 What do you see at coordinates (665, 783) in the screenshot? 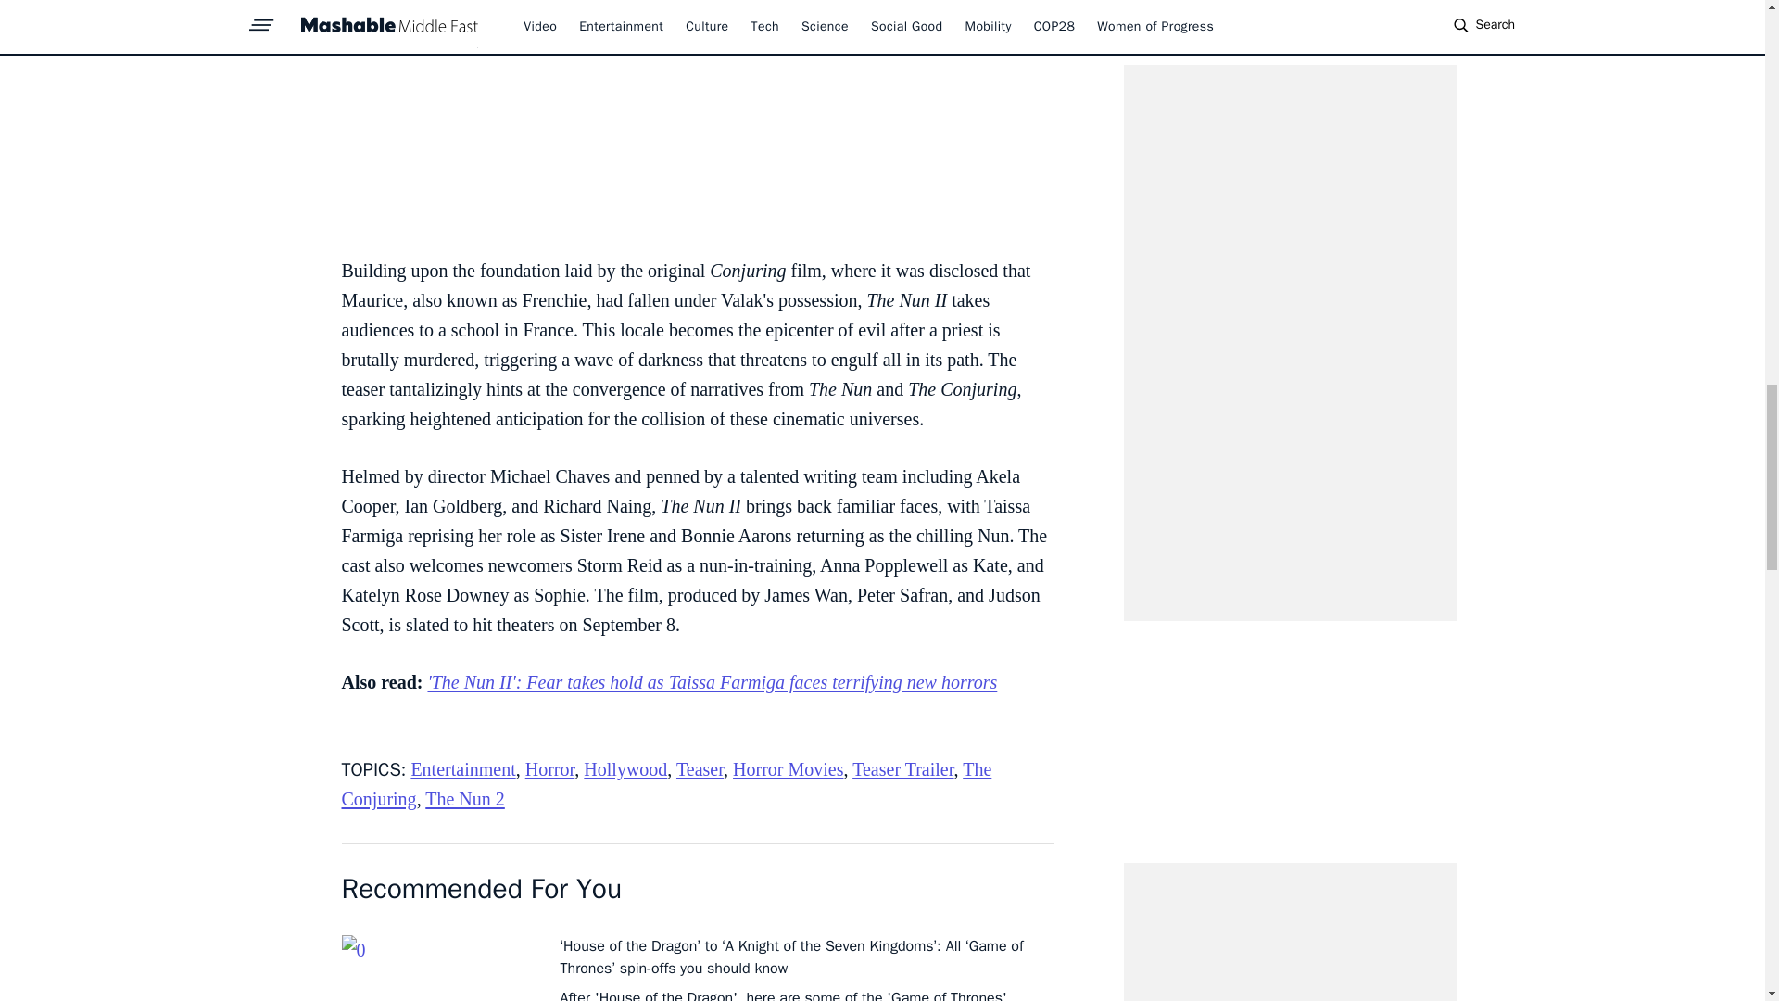
I see `The Conjuring` at bounding box center [665, 783].